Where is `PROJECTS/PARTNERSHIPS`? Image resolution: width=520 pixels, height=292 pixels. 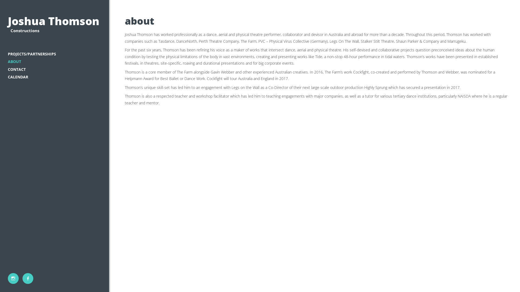 PROJECTS/PARTNERSHIPS is located at coordinates (55, 54).